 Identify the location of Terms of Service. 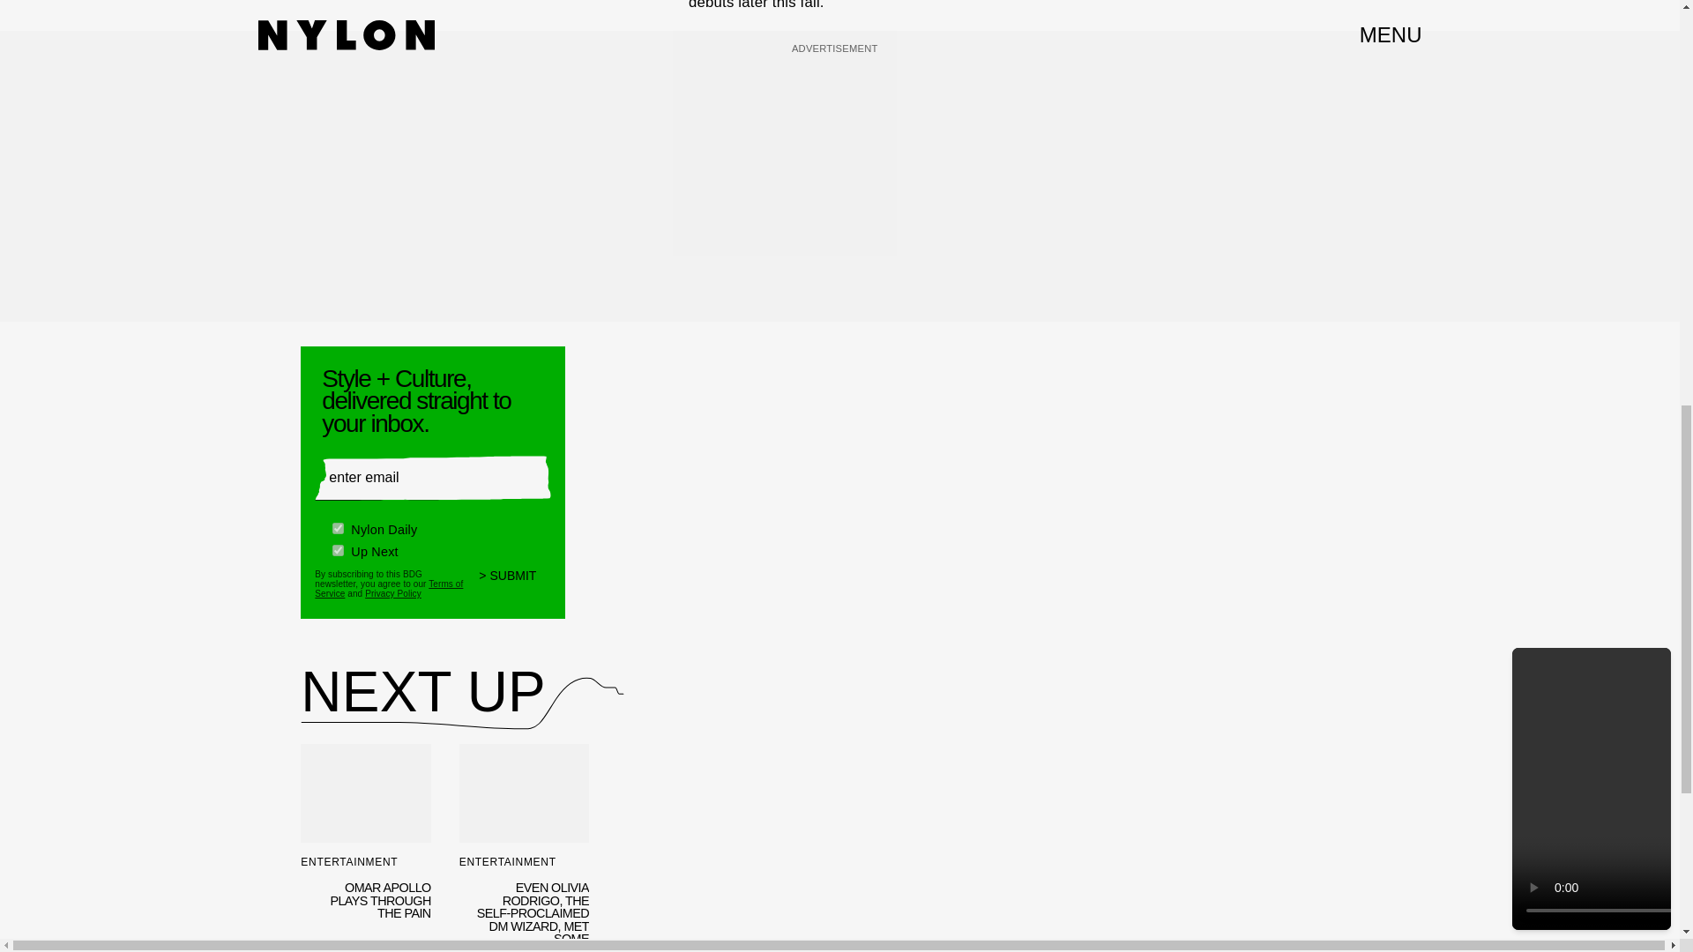
(388, 580).